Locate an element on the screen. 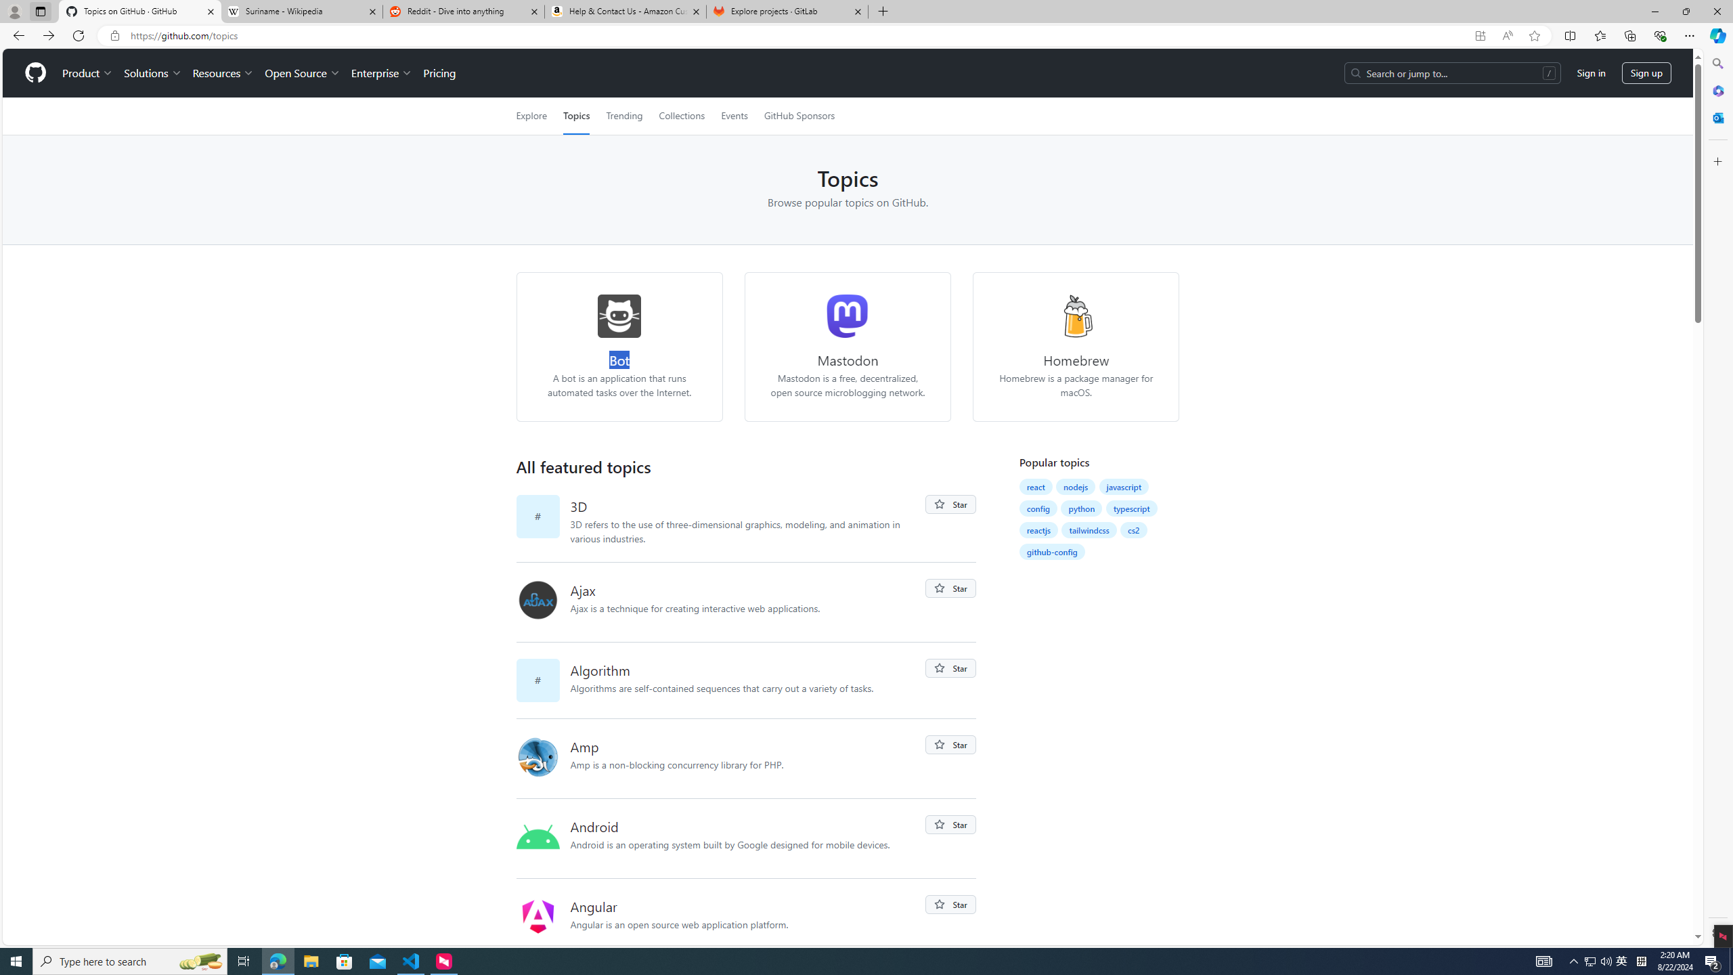 This screenshot has width=1733, height=975. config is located at coordinates (1038, 508).